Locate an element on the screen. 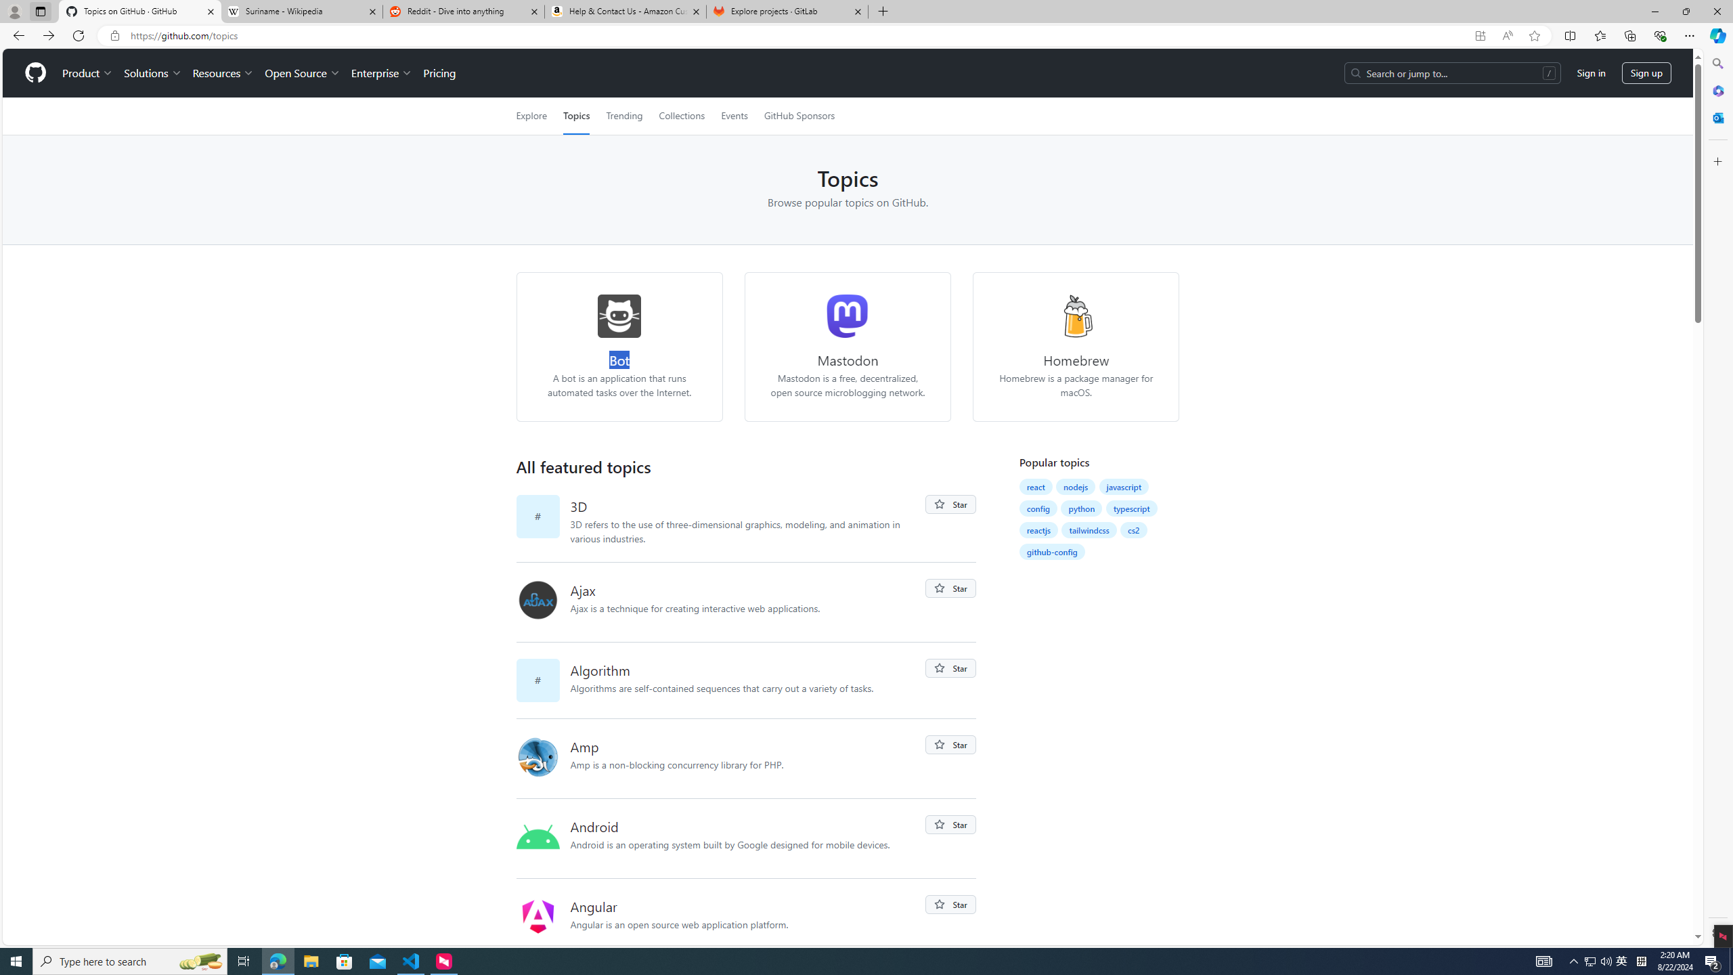 This screenshot has width=1733, height=975. config is located at coordinates (1038, 508).